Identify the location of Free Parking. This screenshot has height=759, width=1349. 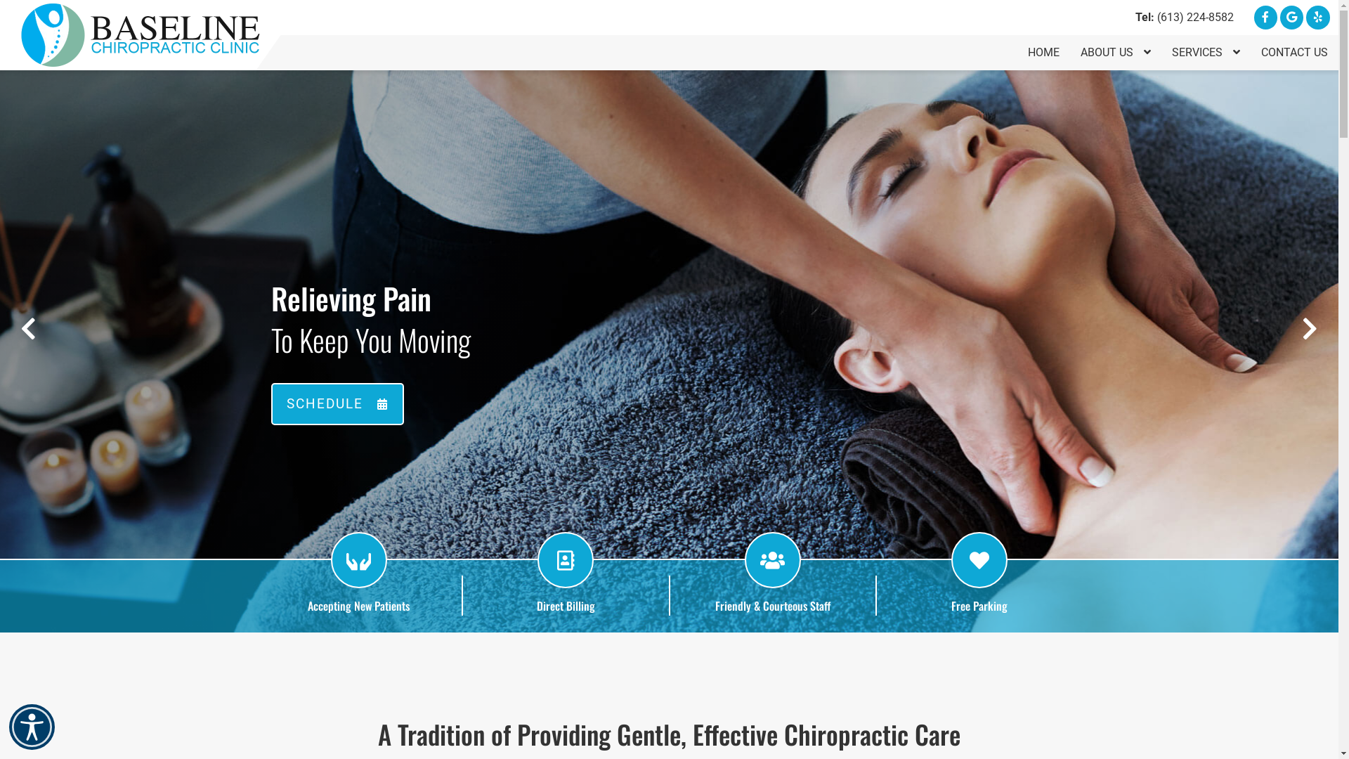
(979, 606).